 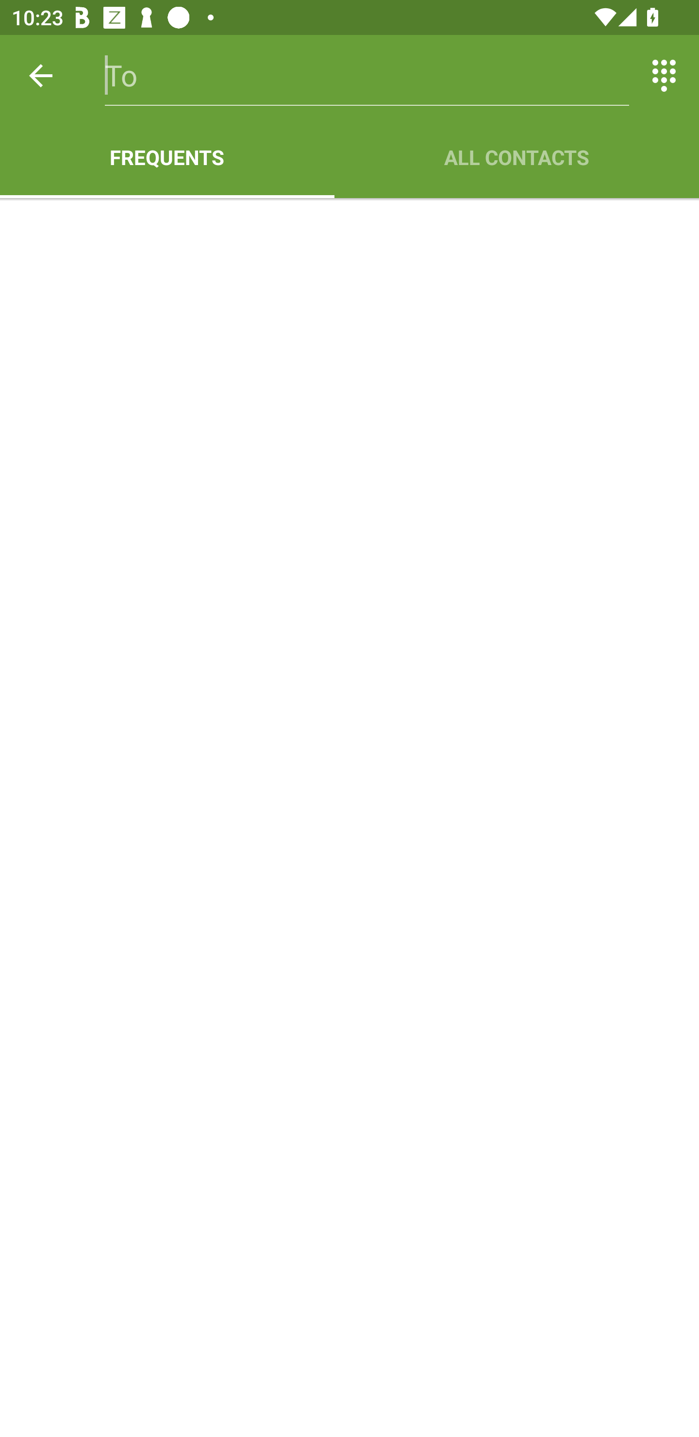 What do you see at coordinates (664, 75) in the screenshot?
I see `Switch between entering text and numbers` at bounding box center [664, 75].